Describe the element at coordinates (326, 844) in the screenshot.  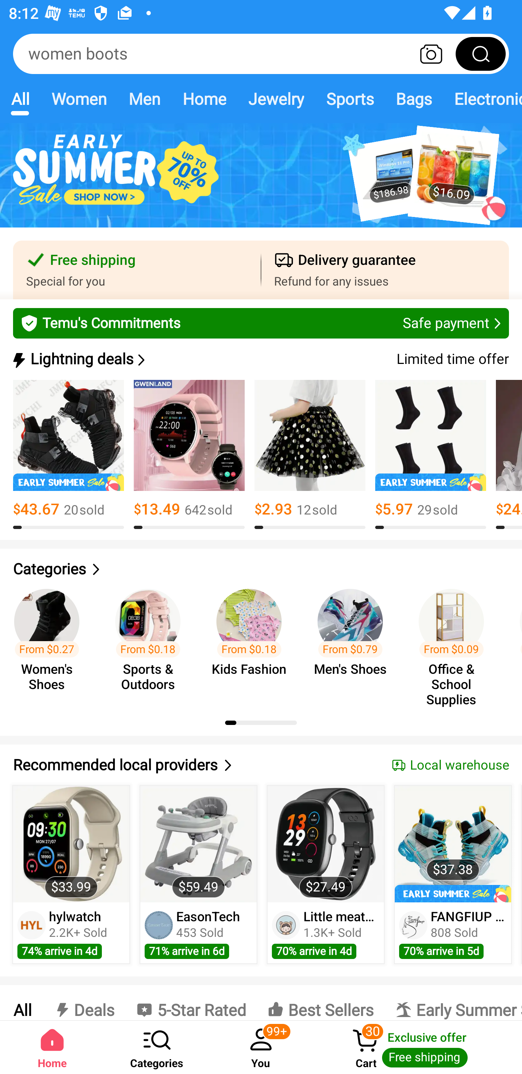
I see `$27.49` at that location.